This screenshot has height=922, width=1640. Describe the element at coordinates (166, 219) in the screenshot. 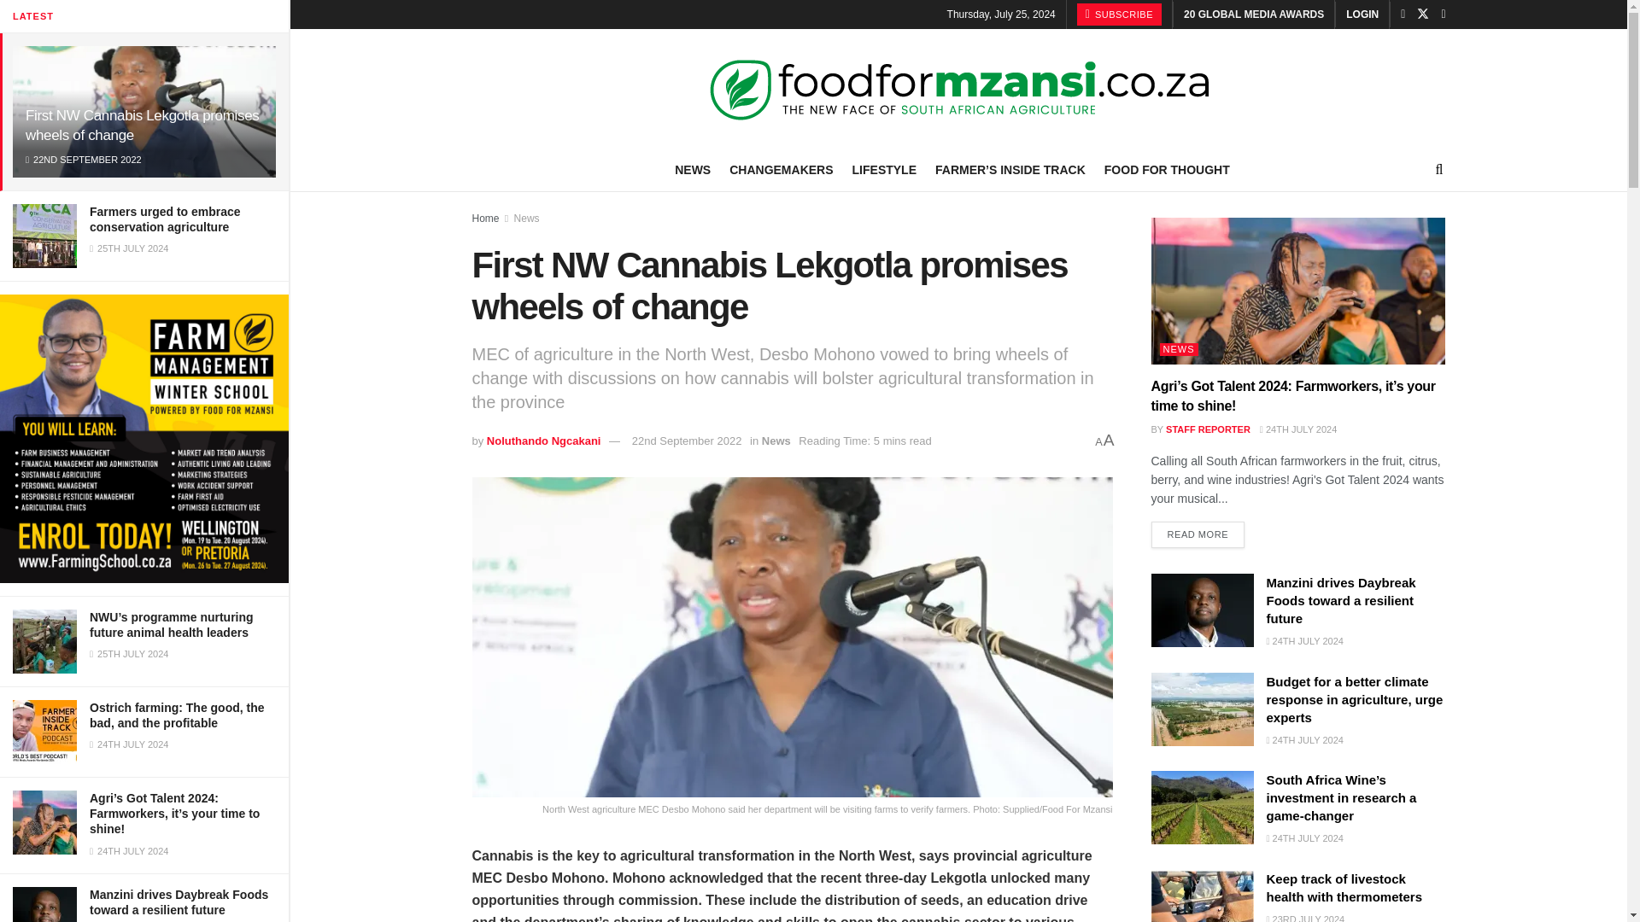

I see `Farmers urged to embrace conservation agriculture` at that location.